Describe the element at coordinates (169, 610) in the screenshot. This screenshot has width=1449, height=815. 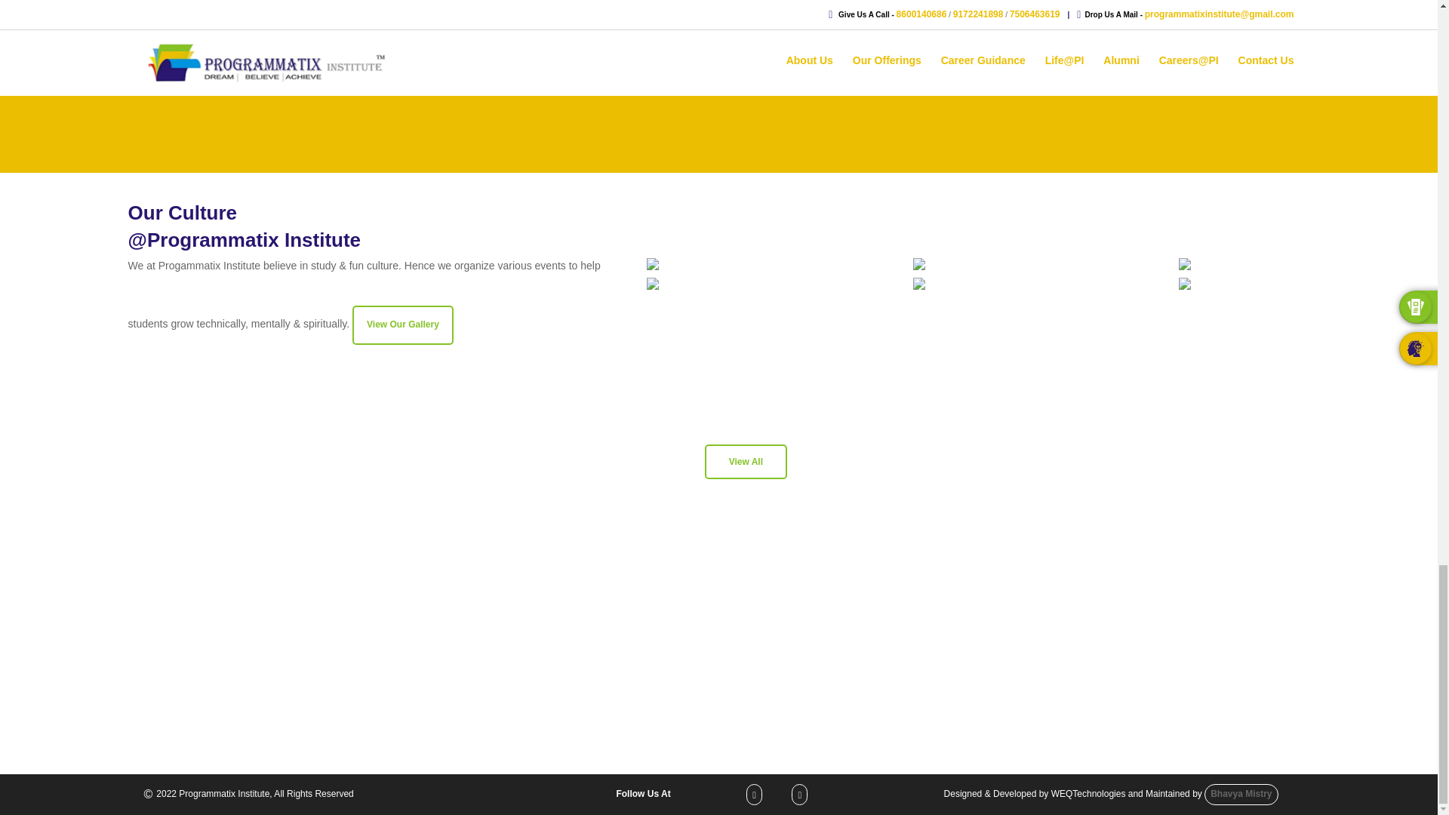
I see `About Us` at that location.